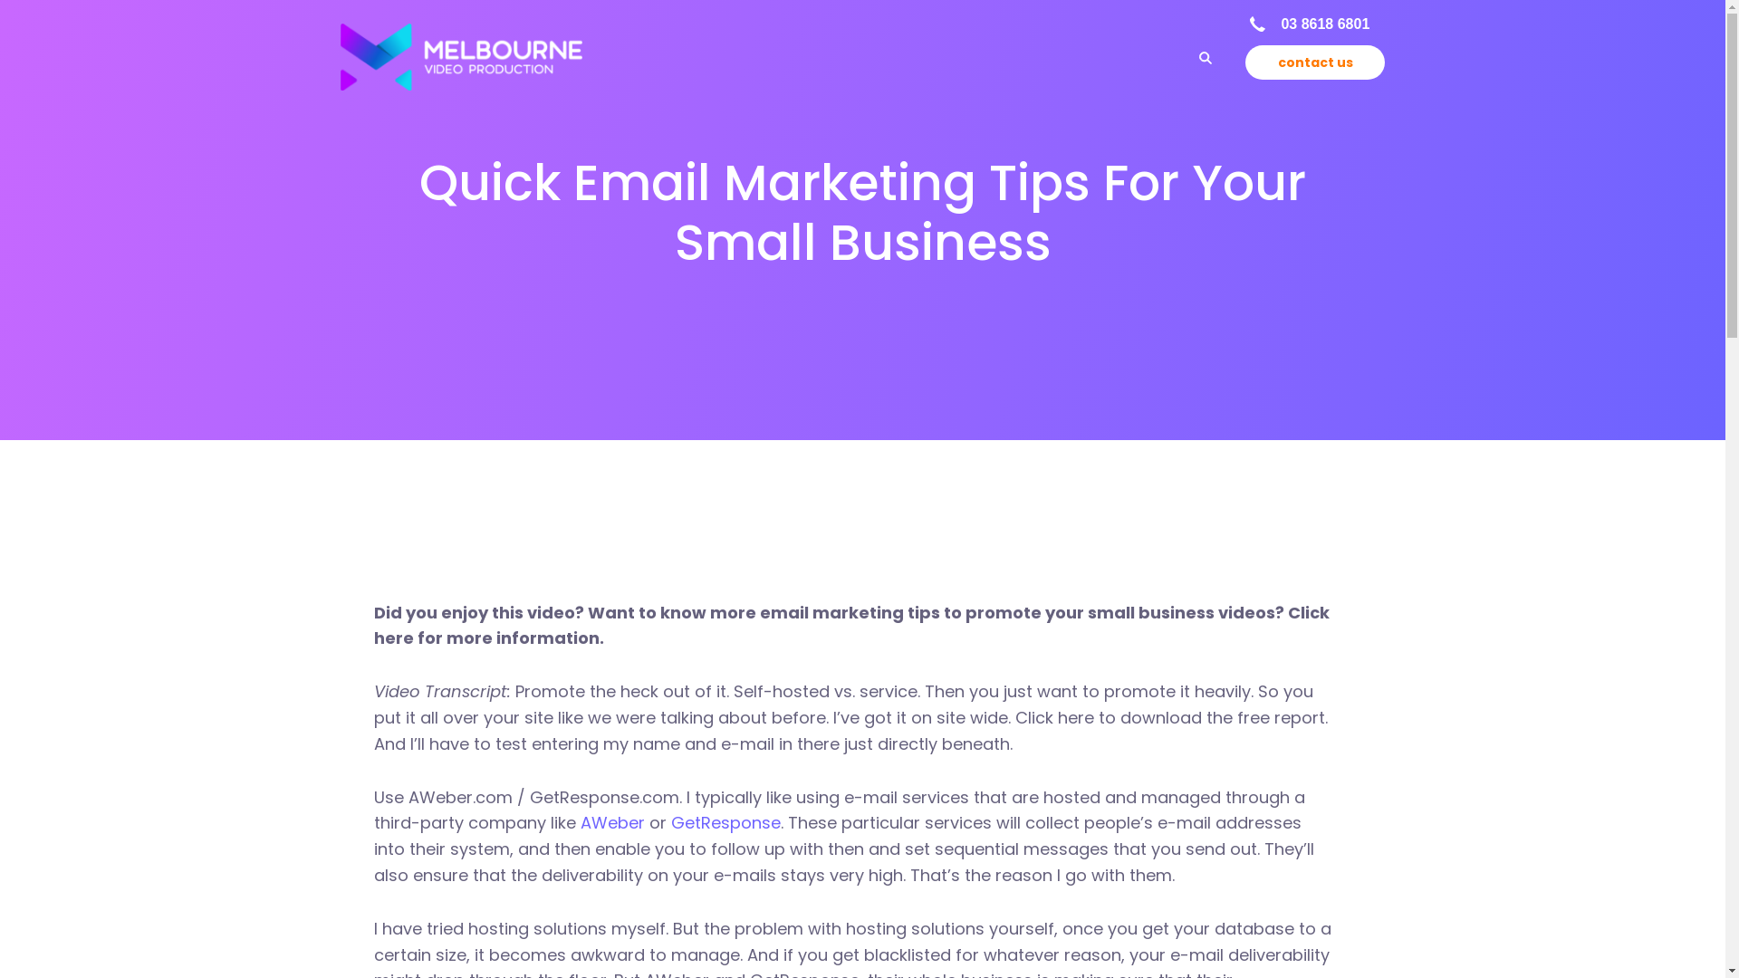 Image resolution: width=1739 pixels, height=978 pixels. What do you see at coordinates (850, 407) in the screenshot?
I see `youtube Video Player` at bounding box center [850, 407].